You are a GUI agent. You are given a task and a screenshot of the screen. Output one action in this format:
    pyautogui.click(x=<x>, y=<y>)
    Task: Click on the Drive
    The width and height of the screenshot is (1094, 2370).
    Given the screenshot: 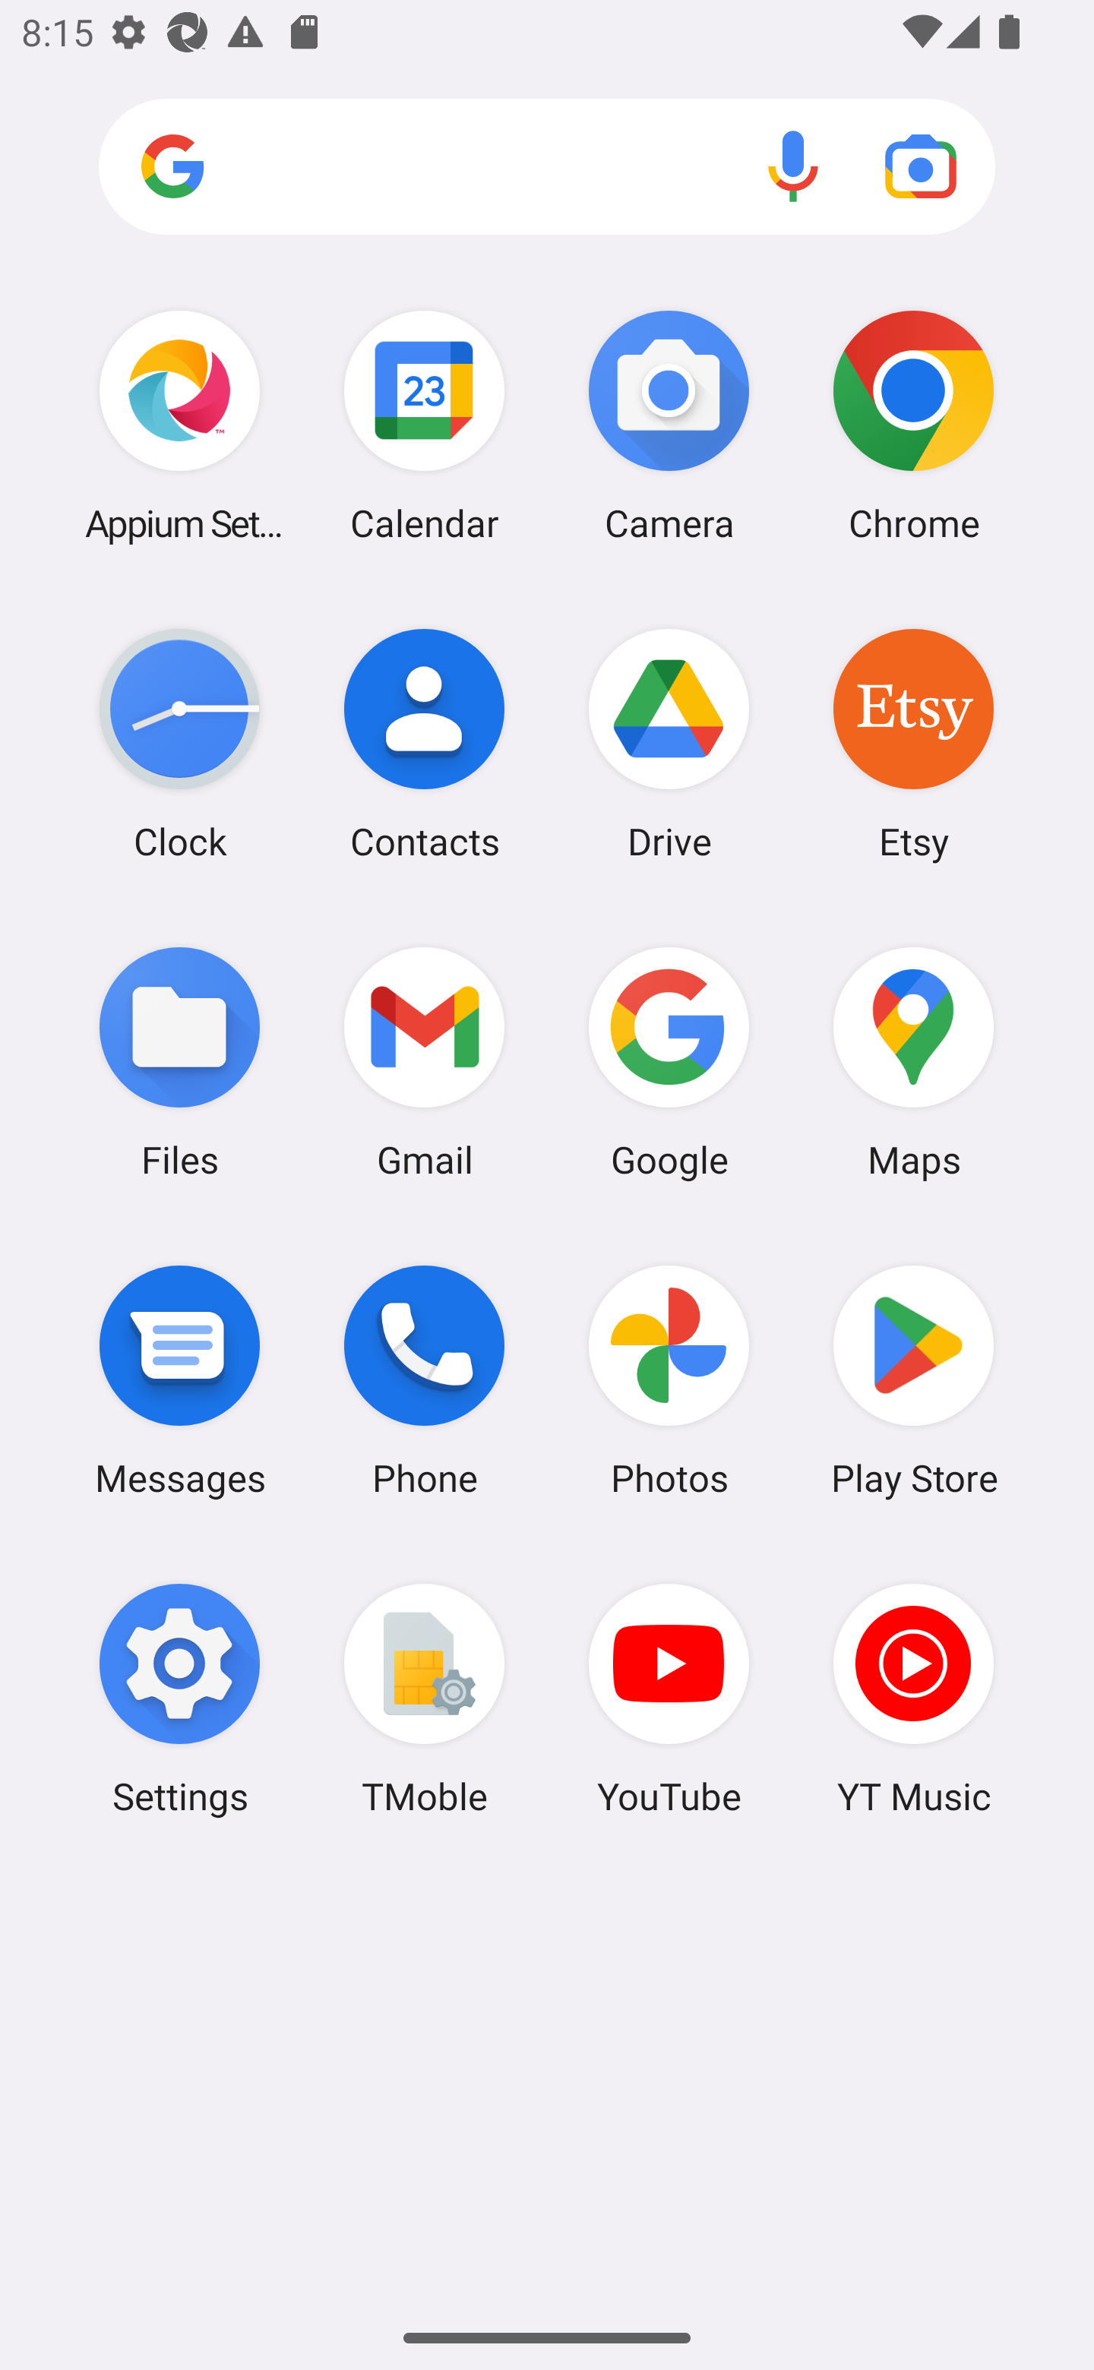 What is the action you would take?
    pyautogui.click(x=669, y=744)
    